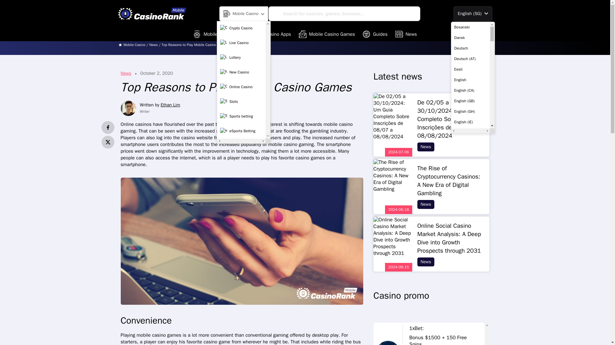  I want to click on Eesti, so click(470, 69).